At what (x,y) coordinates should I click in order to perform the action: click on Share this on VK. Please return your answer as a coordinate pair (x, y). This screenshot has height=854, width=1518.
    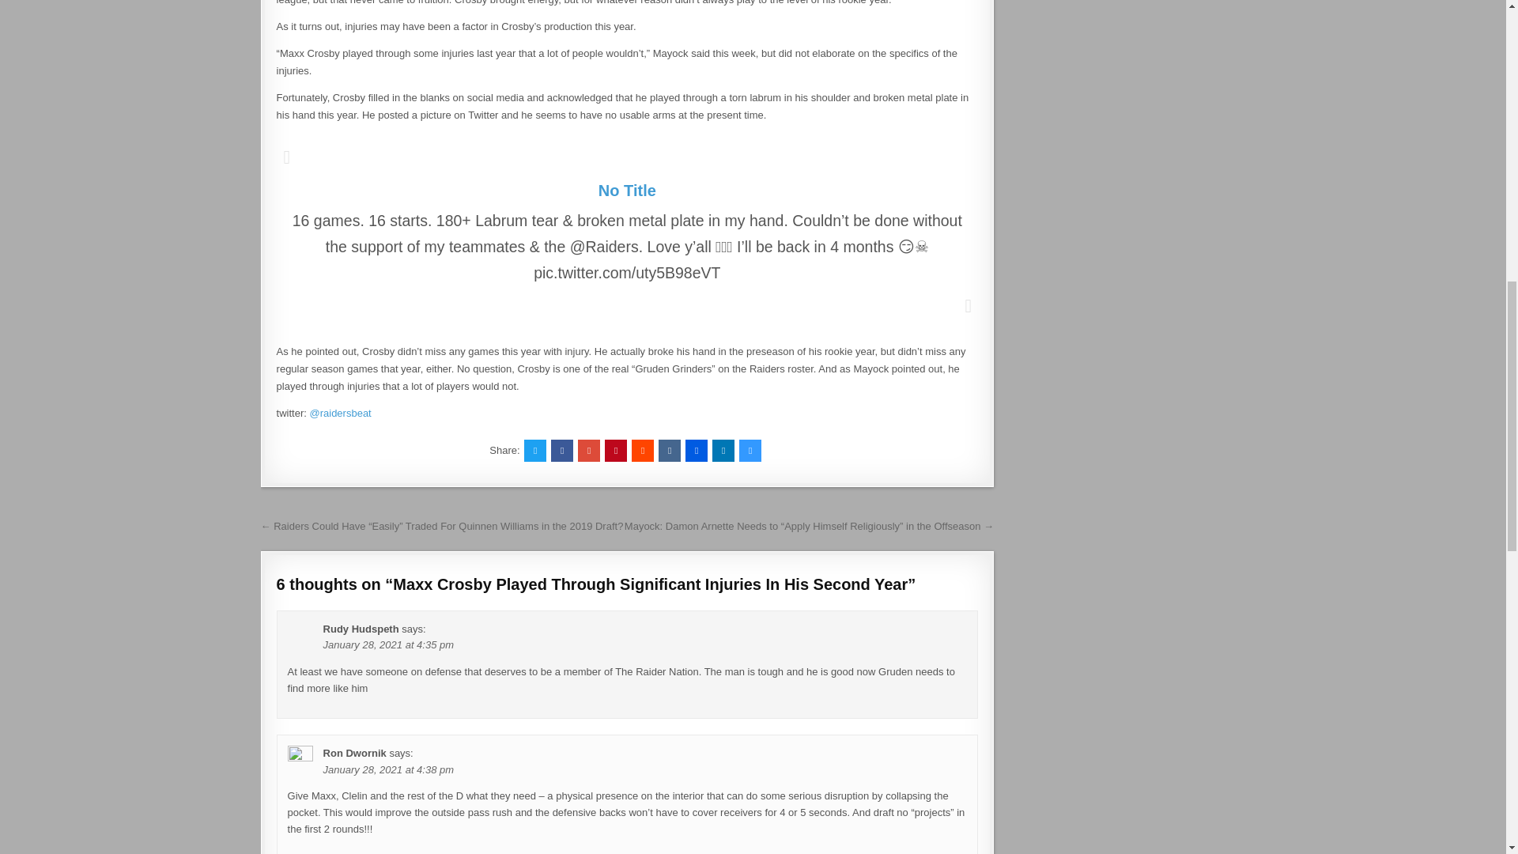
    Looking at the image, I should click on (669, 451).